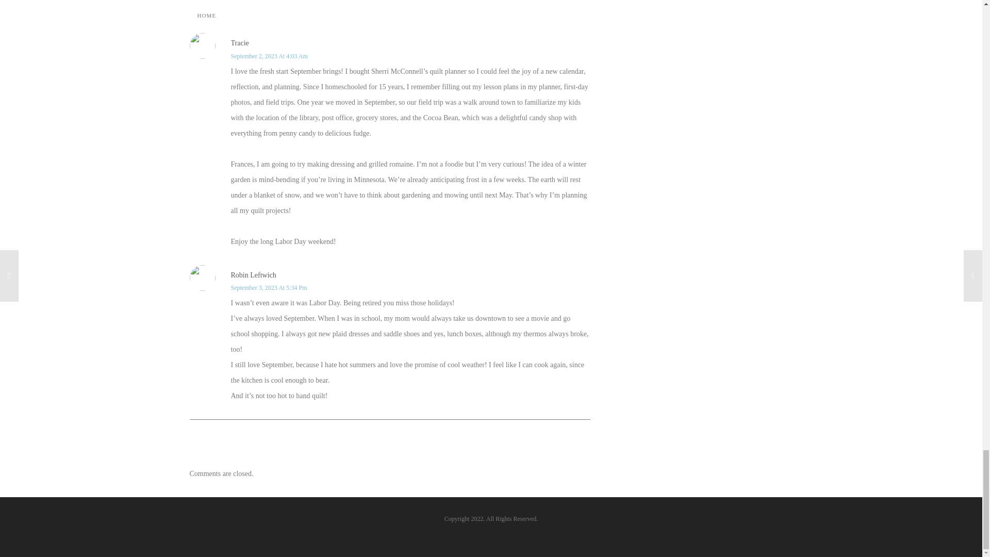 The width and height of the screenshot is (990, 557). Describe the element at coordinates (269, 287) in the screenshot. I see `September 3, 2023 At 5:34 Pm` at that location.